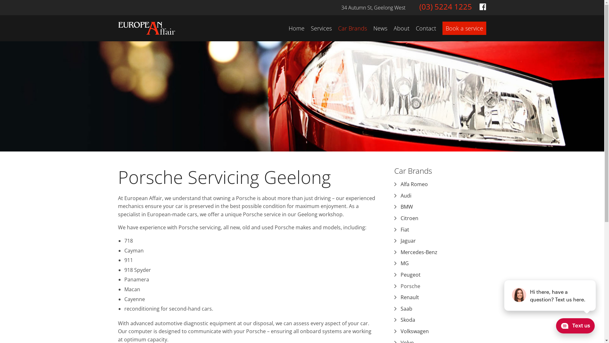 This screenshot has width=609, height=343. What do you see at coordinates (443, 207) in the screenshot?
I see `BMW` at bounding box center [443, 207].